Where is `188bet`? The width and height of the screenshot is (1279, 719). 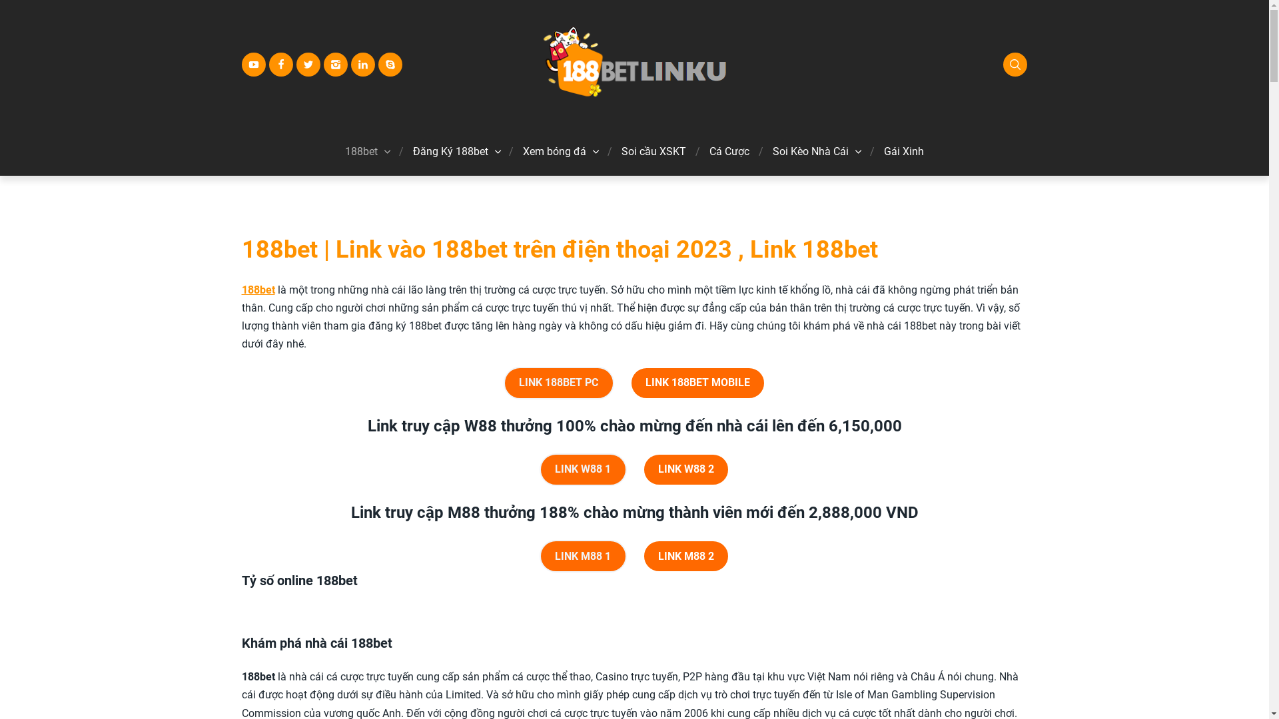 188bet is located at coordinates (361, 152).